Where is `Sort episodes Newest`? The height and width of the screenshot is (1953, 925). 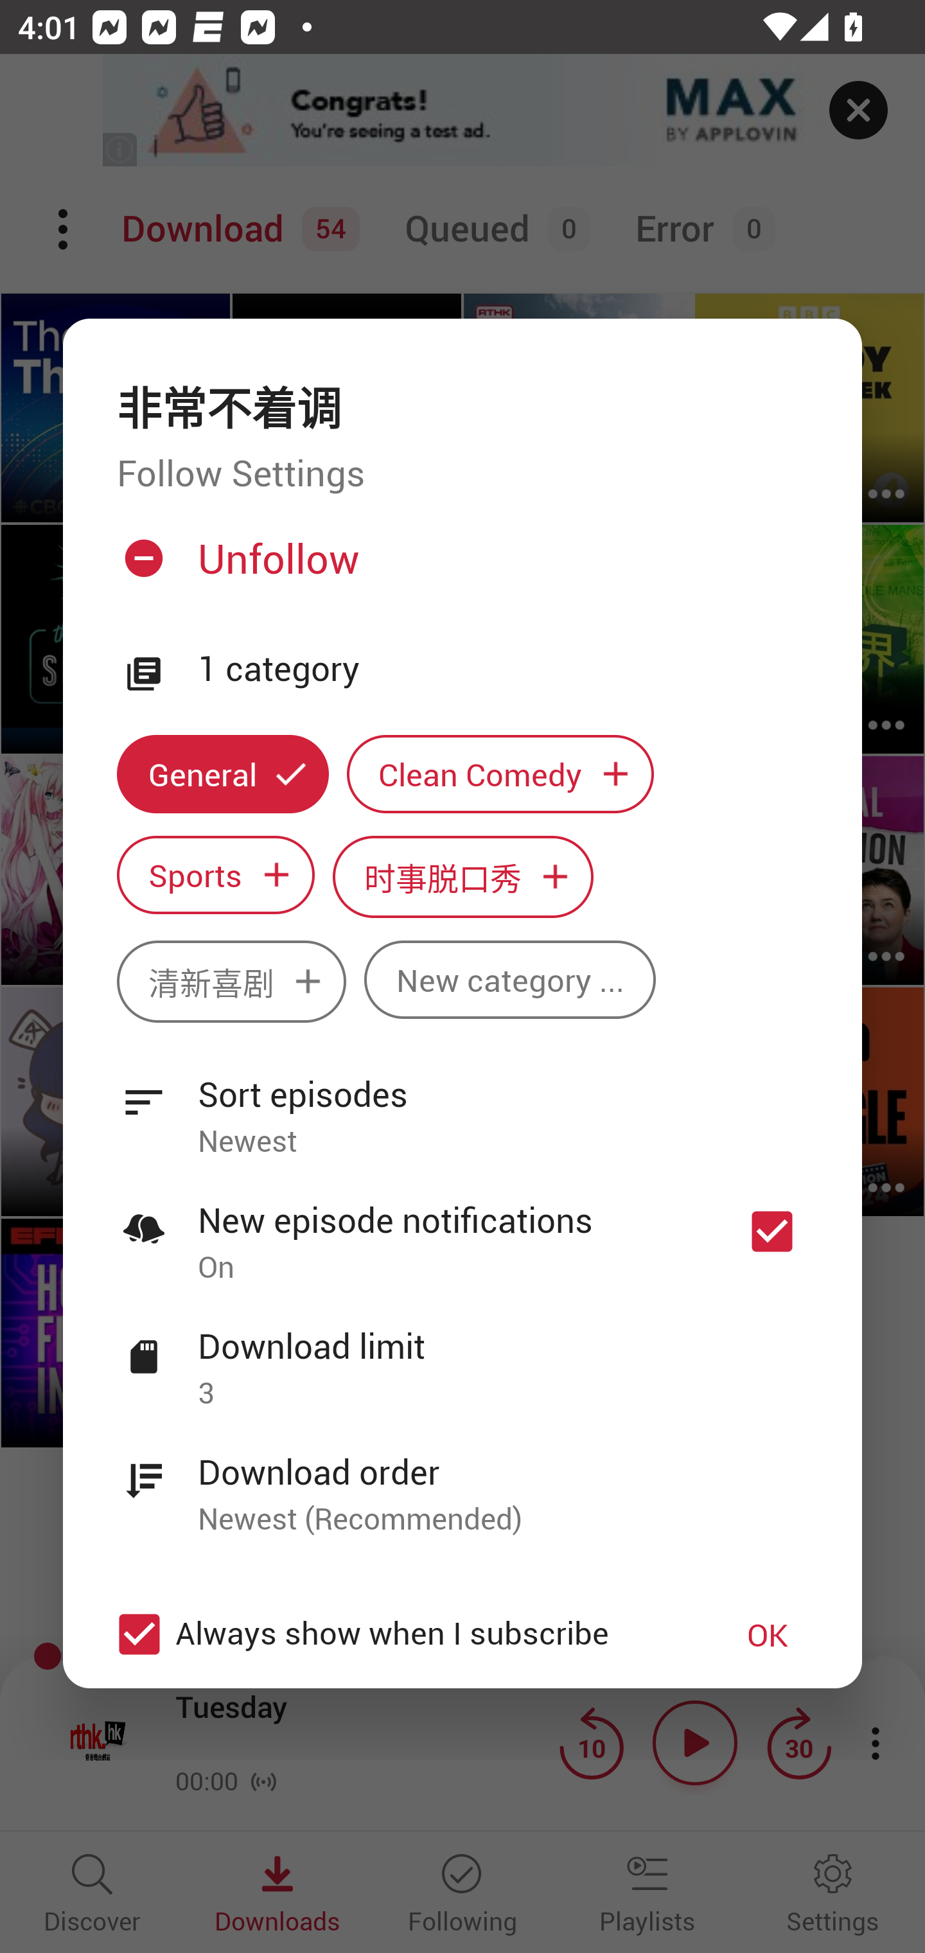 Sort episodes Newest is located at coordinates (463, 1103).